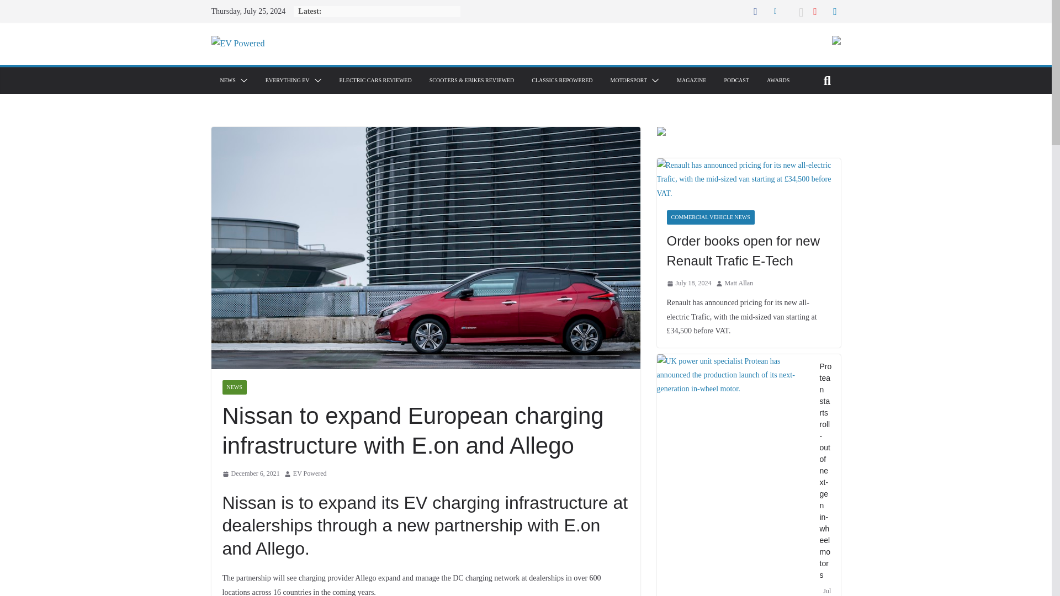 This screenshot has height=596, width=1060. I want to click on AWARDS, so click(778, 81).